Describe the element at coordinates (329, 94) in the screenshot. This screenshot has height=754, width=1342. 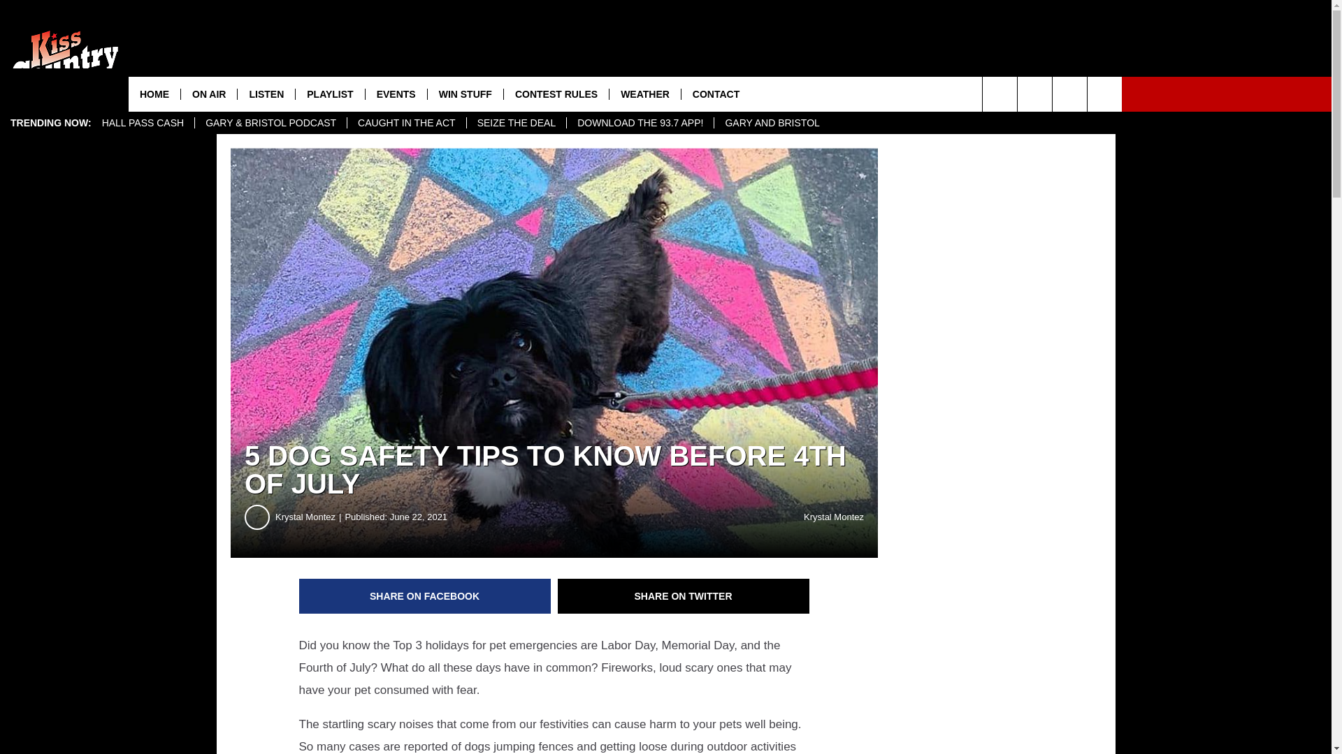
I see `PLAYLIST` at that location.